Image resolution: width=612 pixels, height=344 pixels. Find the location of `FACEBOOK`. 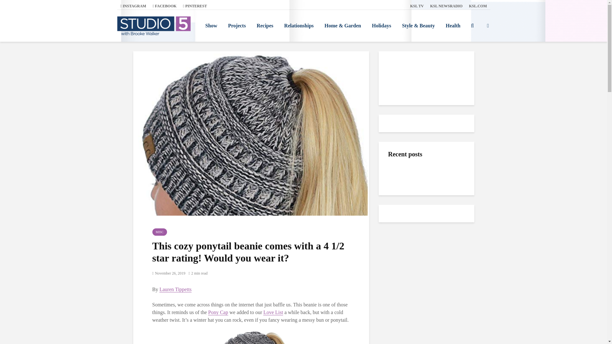

FACEBOOK is located at coordinates (164, 6).